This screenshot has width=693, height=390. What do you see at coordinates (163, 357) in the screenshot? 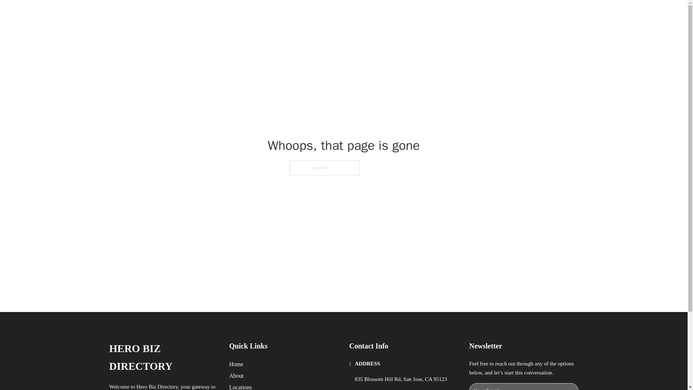
I see `HERO BIZ DIRECTORY` at bounding box center [163, 357].